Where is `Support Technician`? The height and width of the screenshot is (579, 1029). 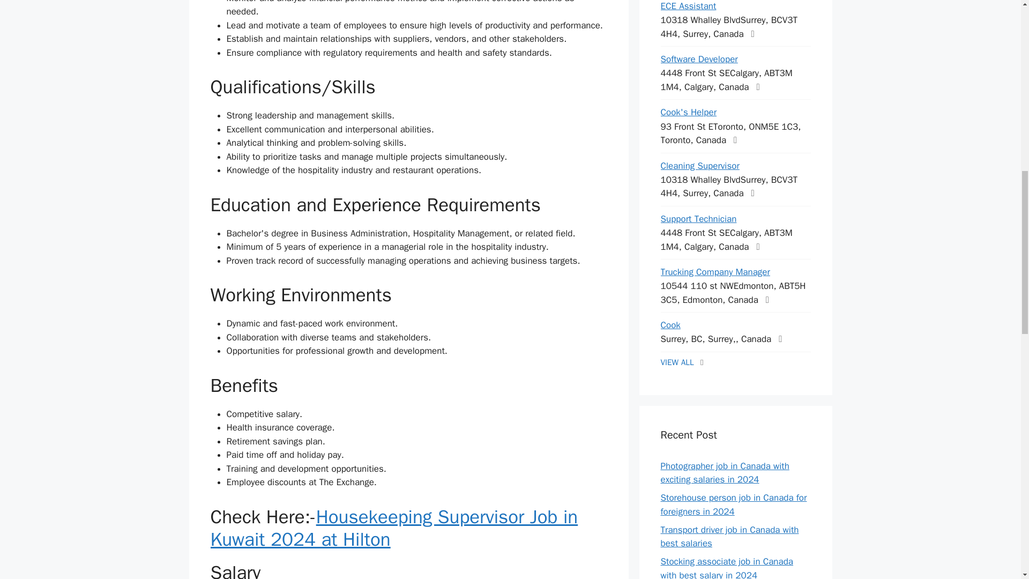
Support Technician is located at coordinates (698, 219).